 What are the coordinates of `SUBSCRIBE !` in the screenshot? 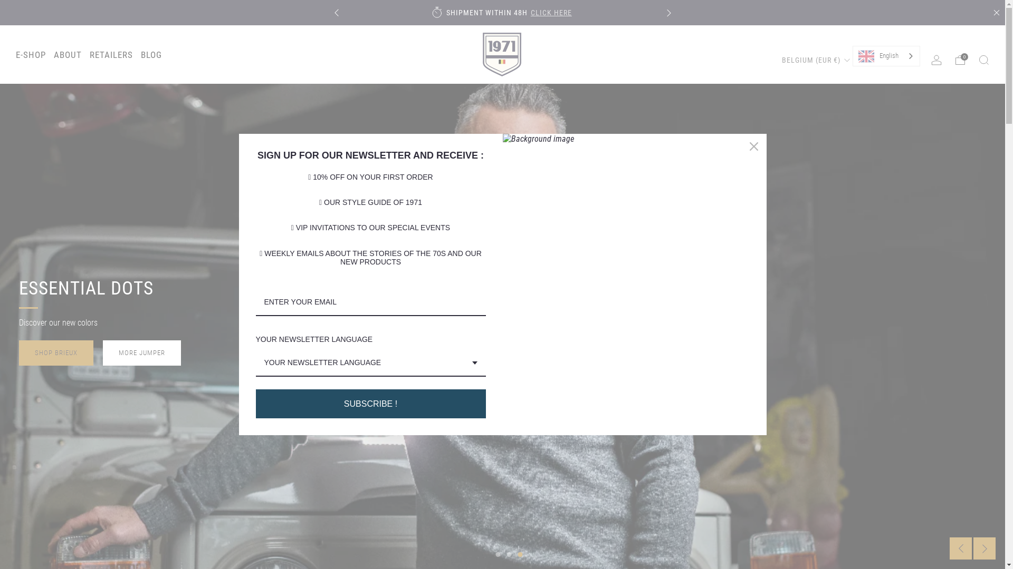 It's located at (370, 404).